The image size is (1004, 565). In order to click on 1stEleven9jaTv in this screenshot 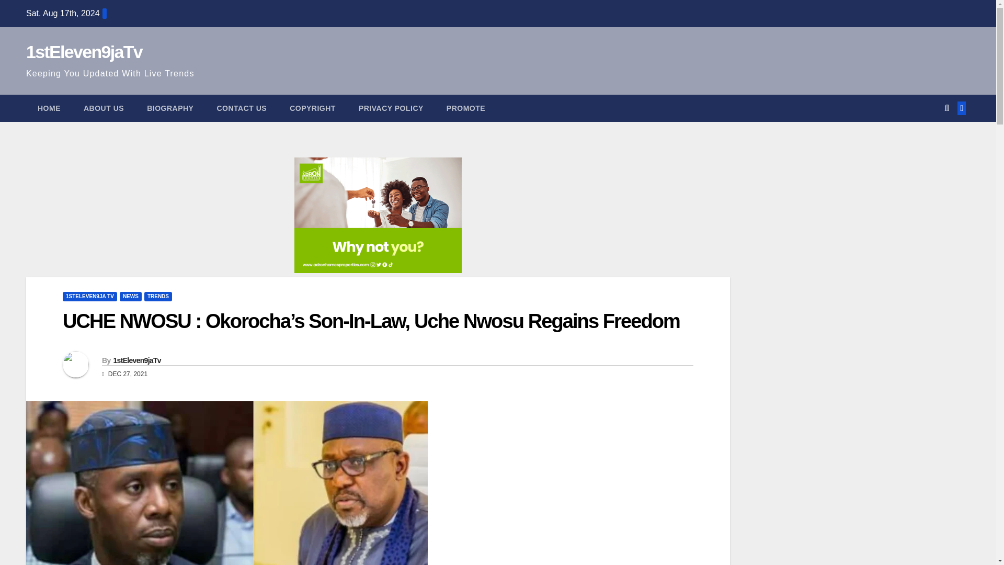, I will do `click(136, 360)`.